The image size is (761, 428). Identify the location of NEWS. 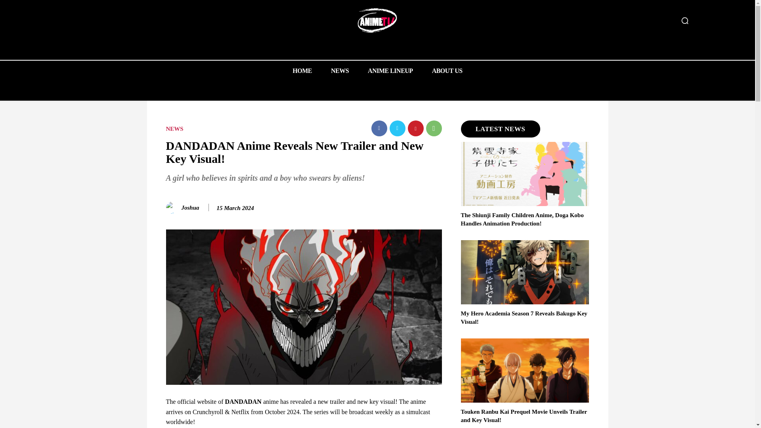
(174, 128).